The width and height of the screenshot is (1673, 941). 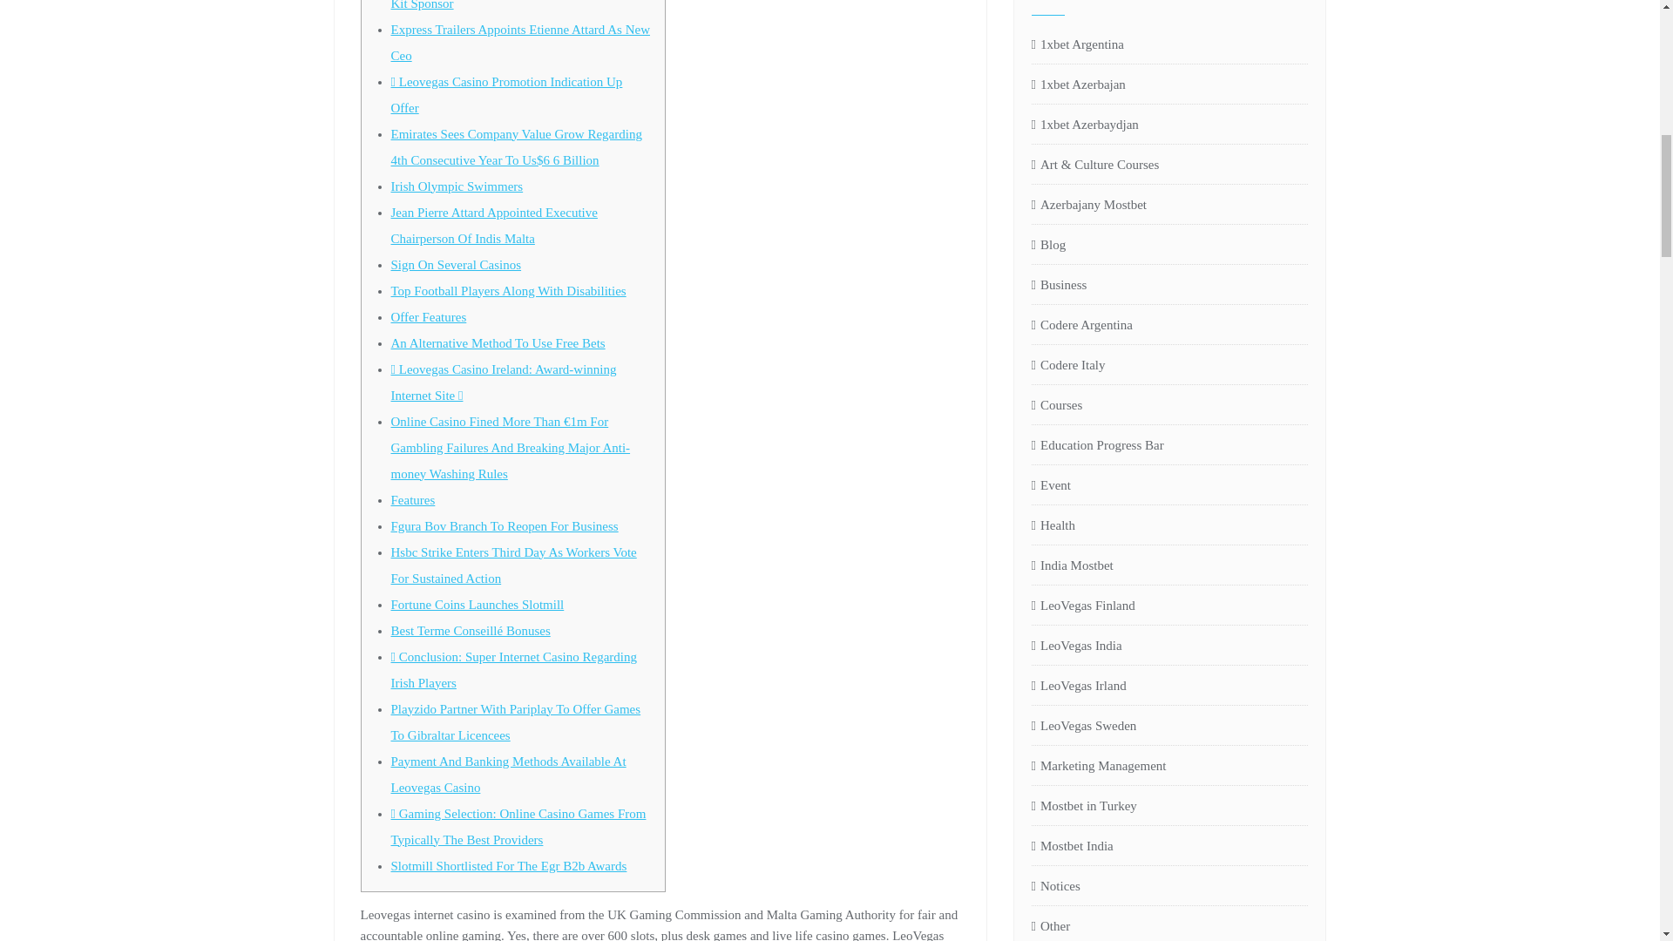 I want to click on Irish Olympic Swimmers, so click(x=456, y=186).